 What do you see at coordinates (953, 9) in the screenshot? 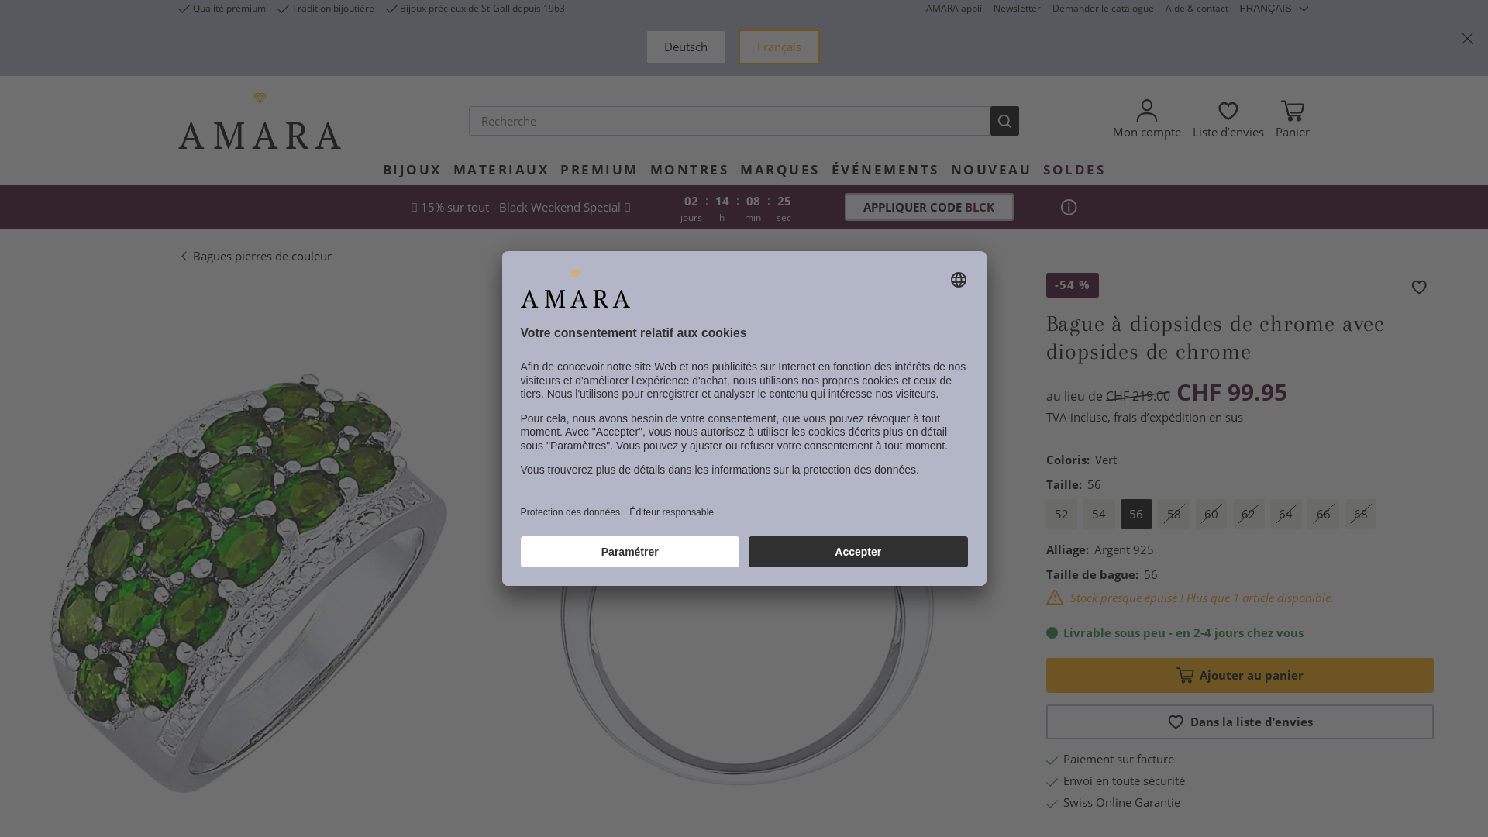
I see `AMARA appli` at bounding box center [953, 9].